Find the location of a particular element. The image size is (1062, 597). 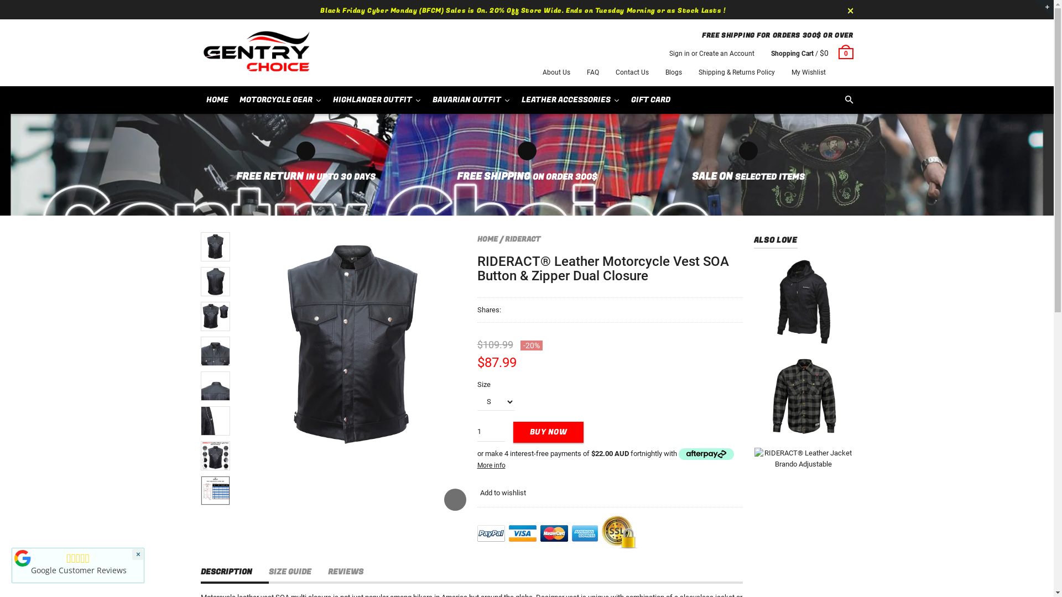

 Google Customer Reviews is located at coordinates (78, 570).